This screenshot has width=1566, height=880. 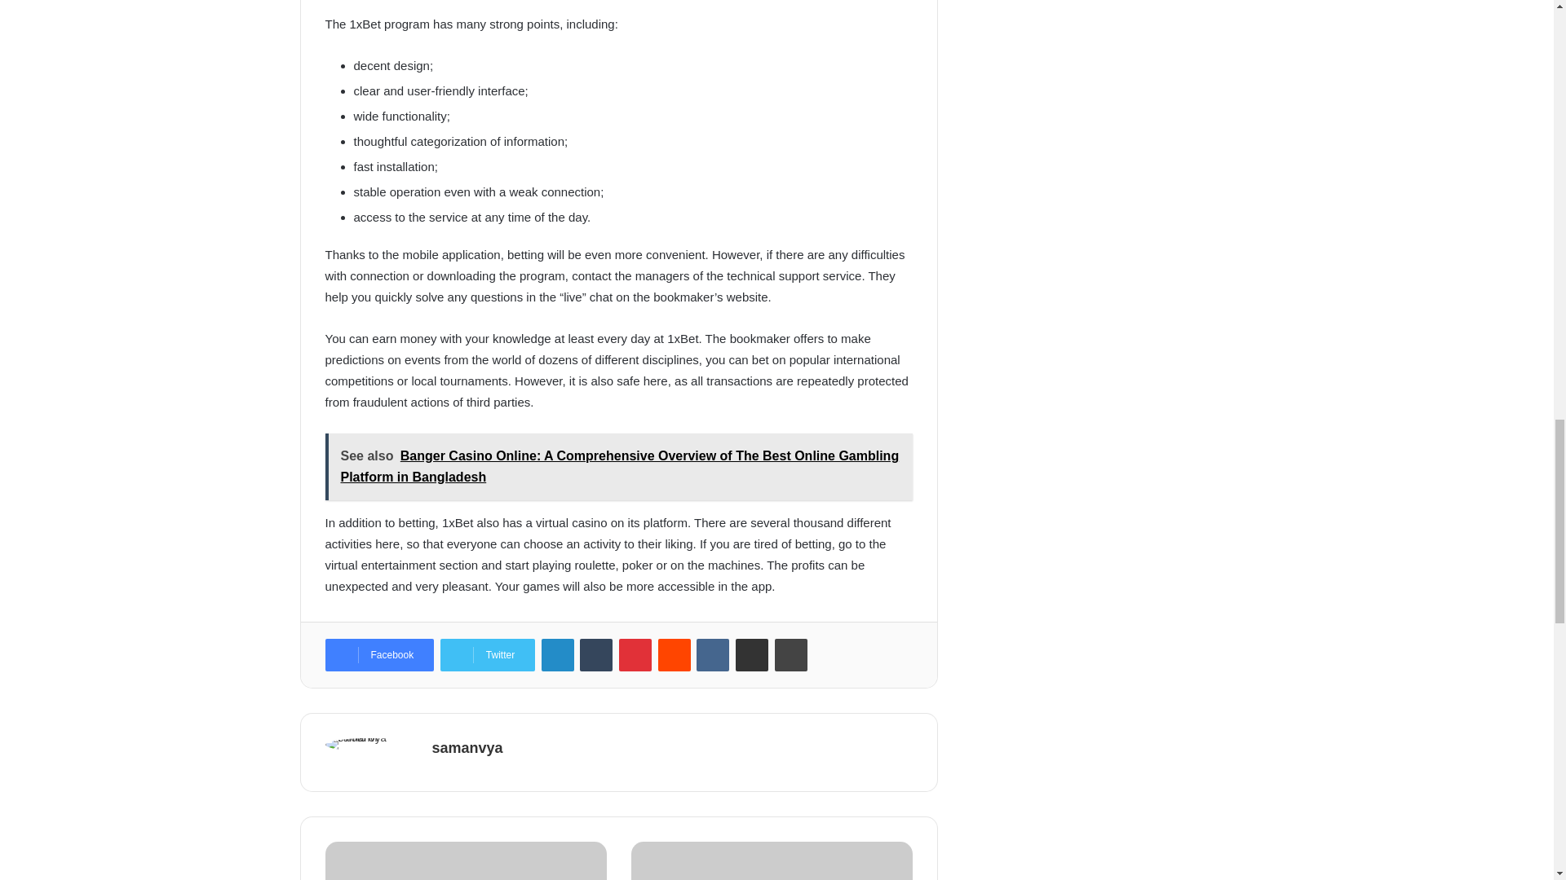 What do you see at coordinates (595, 655) in the screenshot?
I see `Tumblr` at bounding box center [595, 655].